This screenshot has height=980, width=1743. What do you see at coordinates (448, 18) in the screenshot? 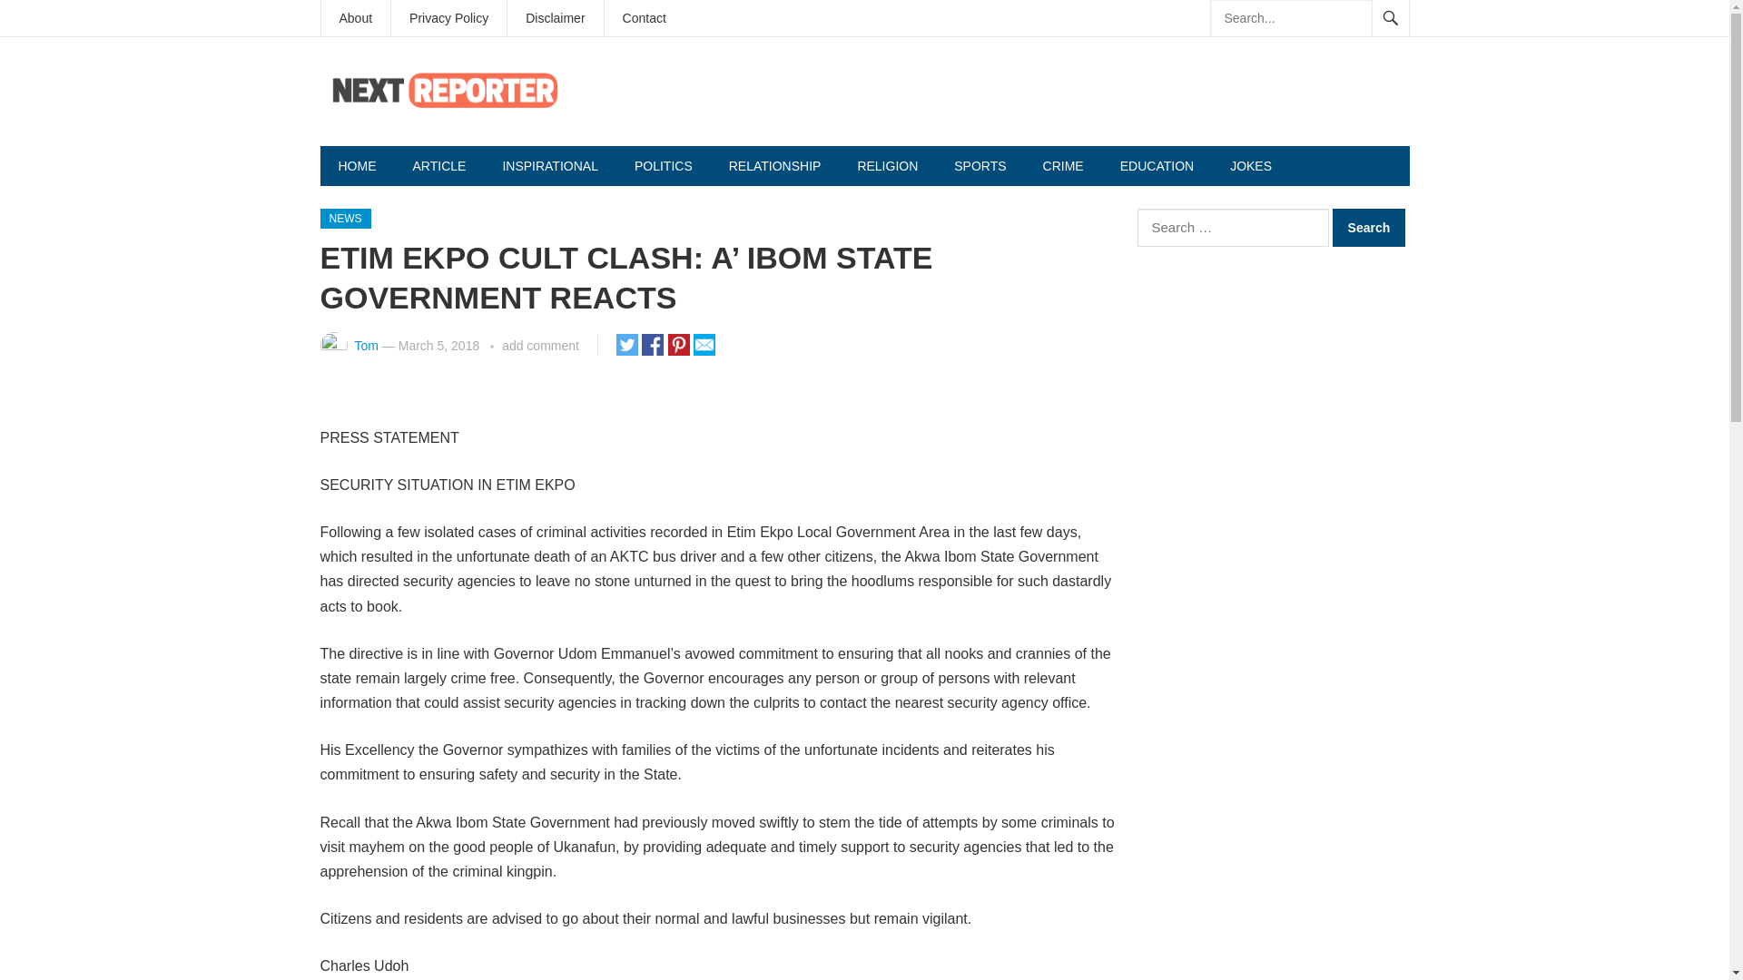
I see `Privacy Policy` at bounding box center [448, 18].